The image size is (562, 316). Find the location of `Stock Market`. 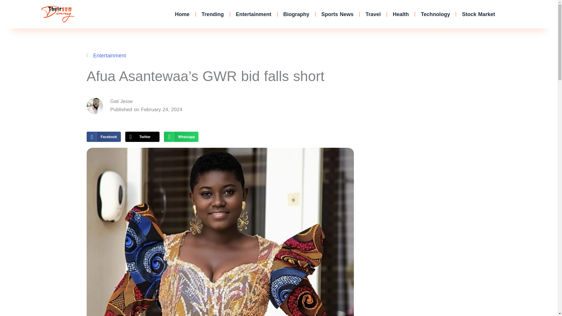

Stock Market is located at coordinates (436, 14).